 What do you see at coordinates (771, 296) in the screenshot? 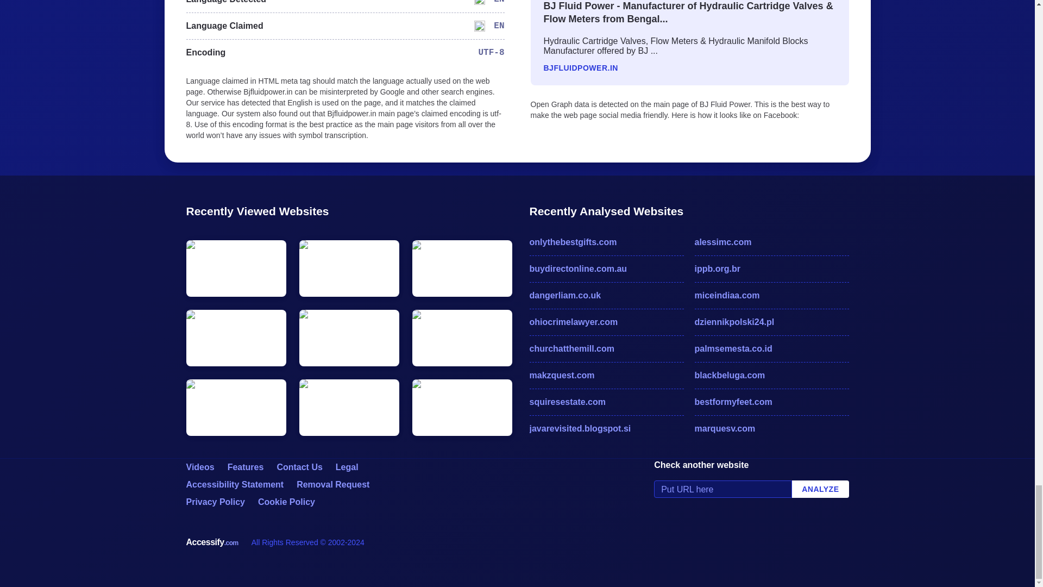
I see `miceindiaa.com` at bounding box center [771, 296].